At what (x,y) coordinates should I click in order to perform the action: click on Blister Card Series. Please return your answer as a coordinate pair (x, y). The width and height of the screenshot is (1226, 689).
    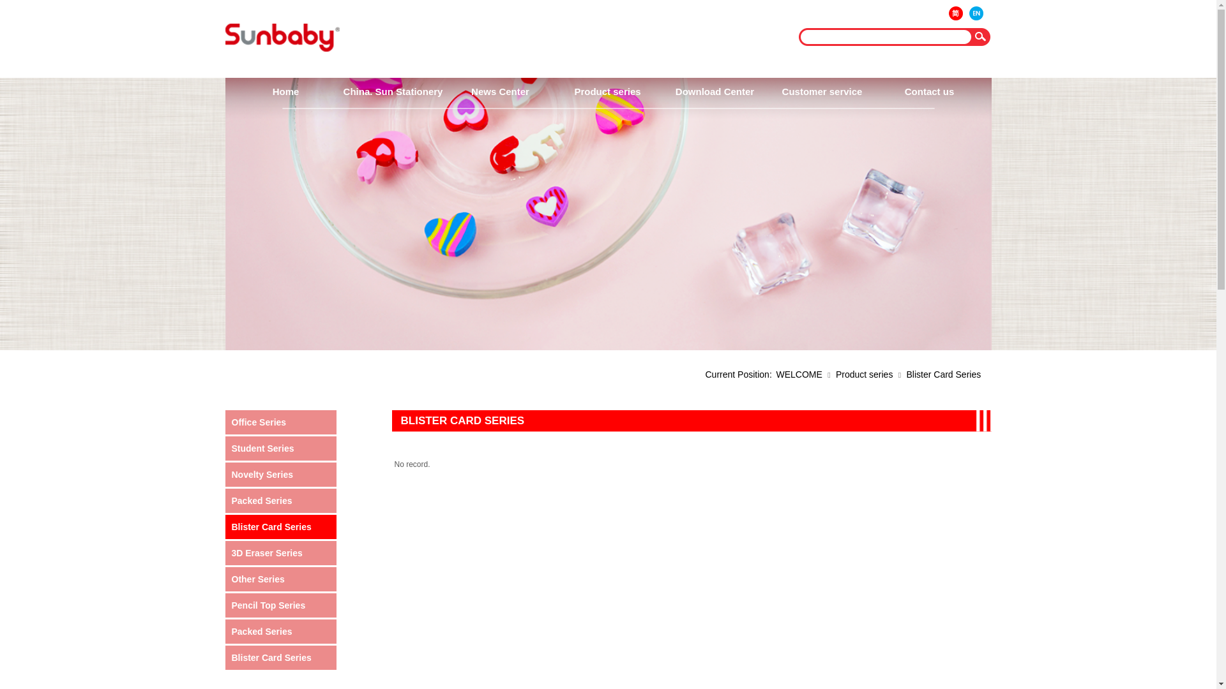
    Looking at the image, I should click on (944, 374).